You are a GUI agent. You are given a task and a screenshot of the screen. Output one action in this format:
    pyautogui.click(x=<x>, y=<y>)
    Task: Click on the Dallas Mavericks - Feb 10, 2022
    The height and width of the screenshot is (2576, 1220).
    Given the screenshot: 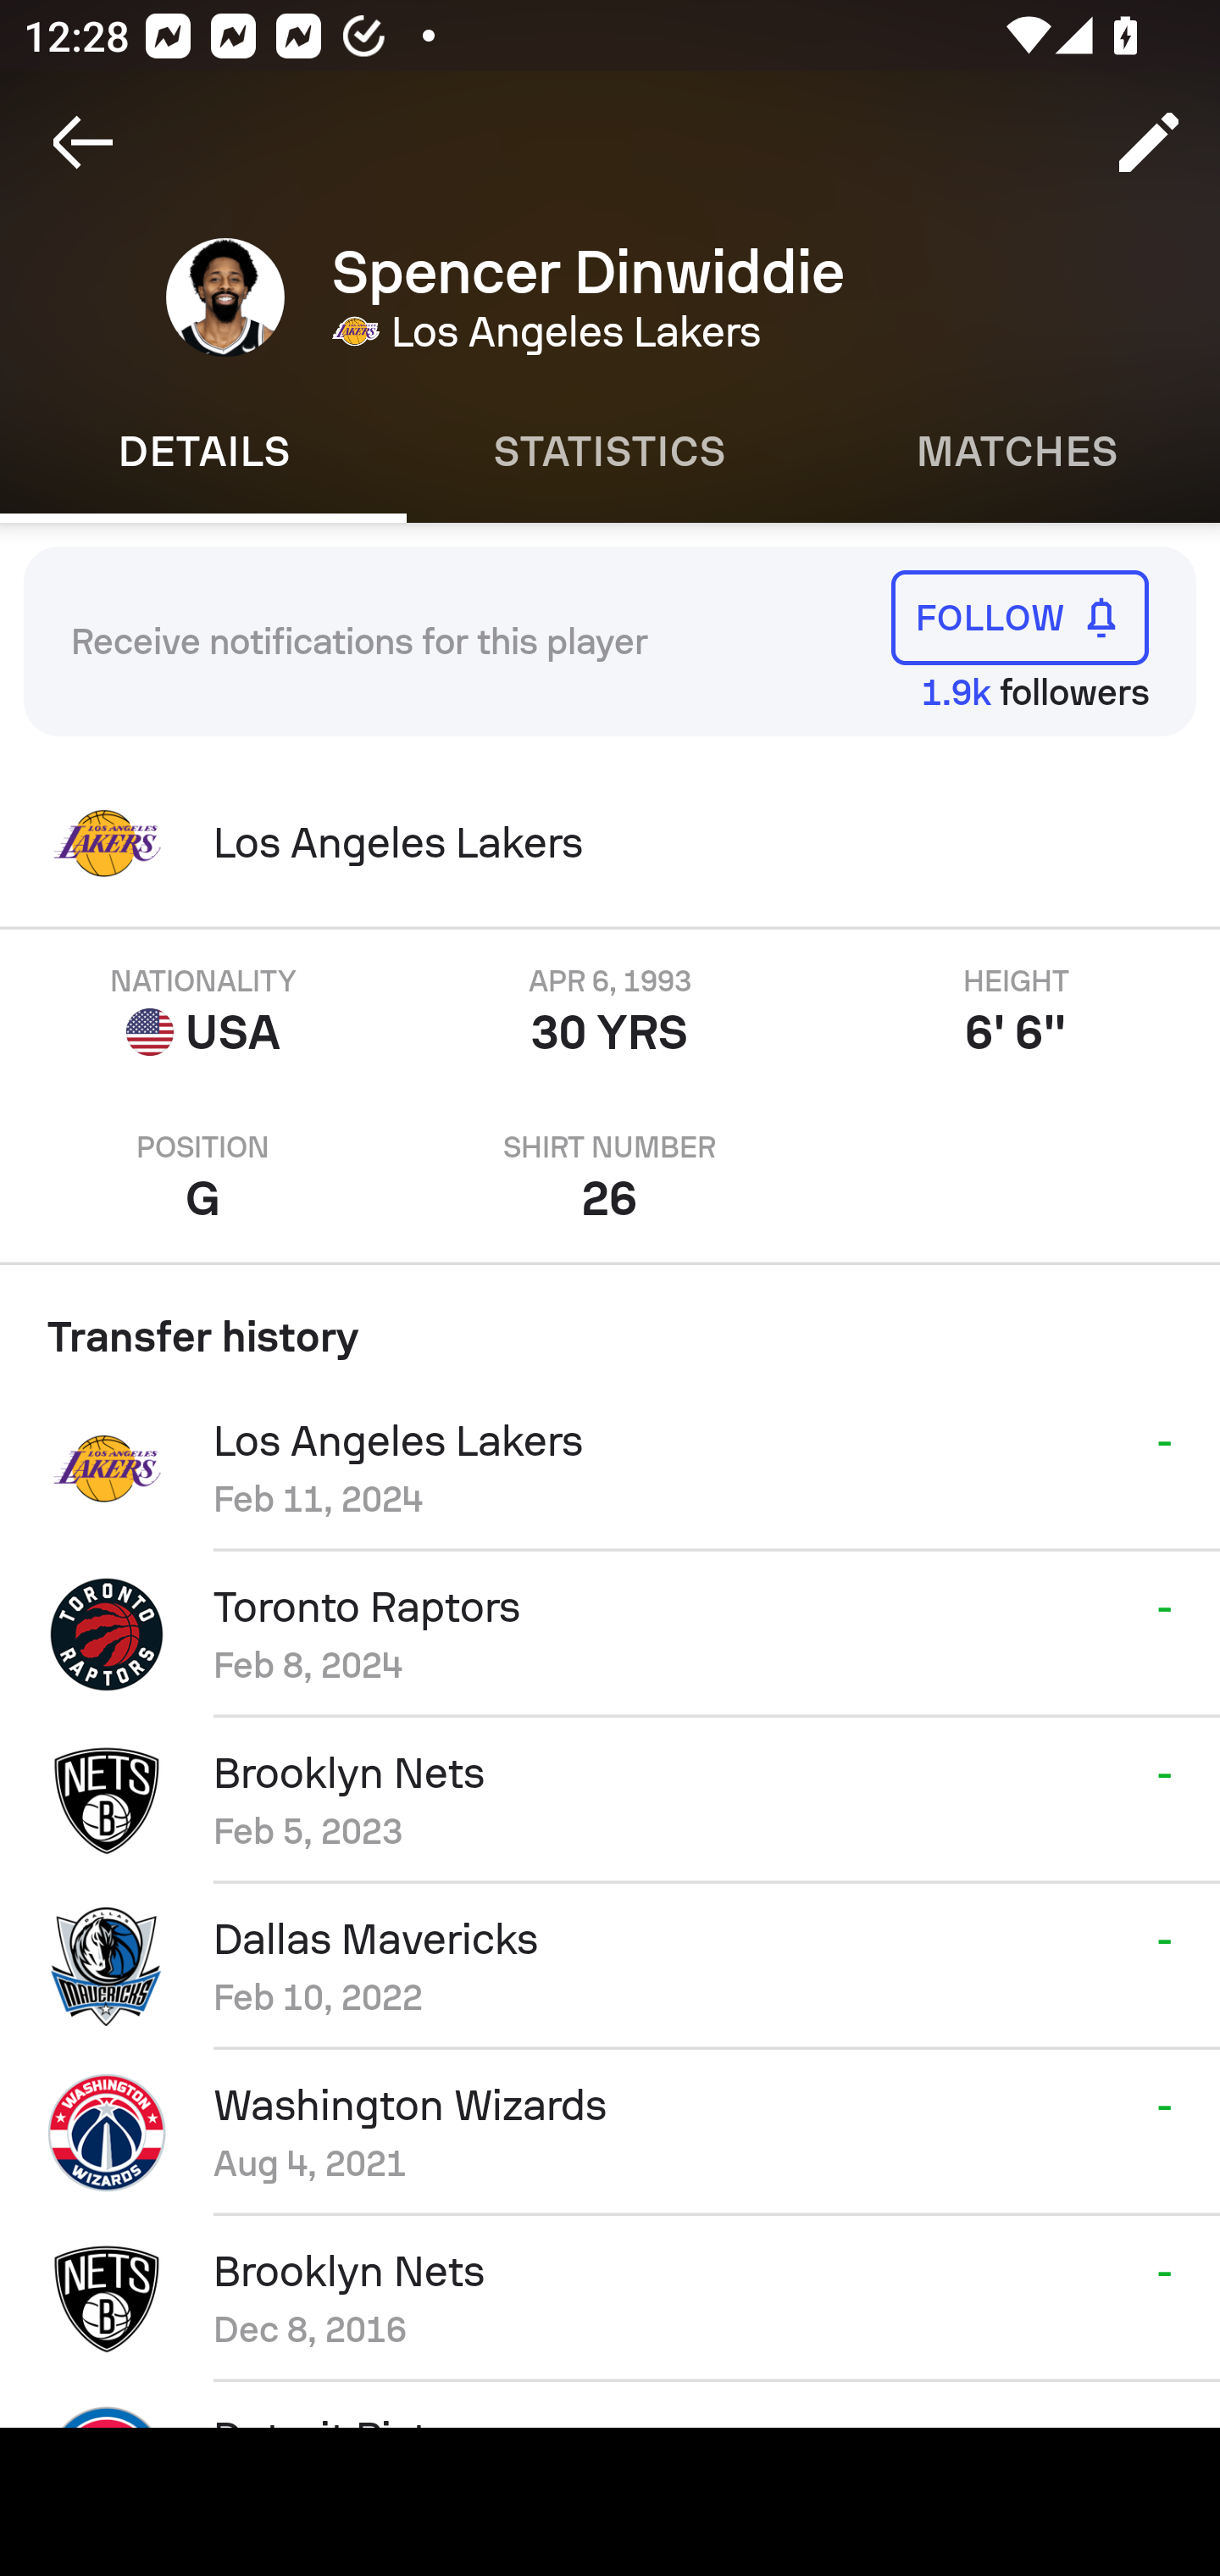 What is the action you would take?
    pyautogui.click(x=610, y=1966)
    